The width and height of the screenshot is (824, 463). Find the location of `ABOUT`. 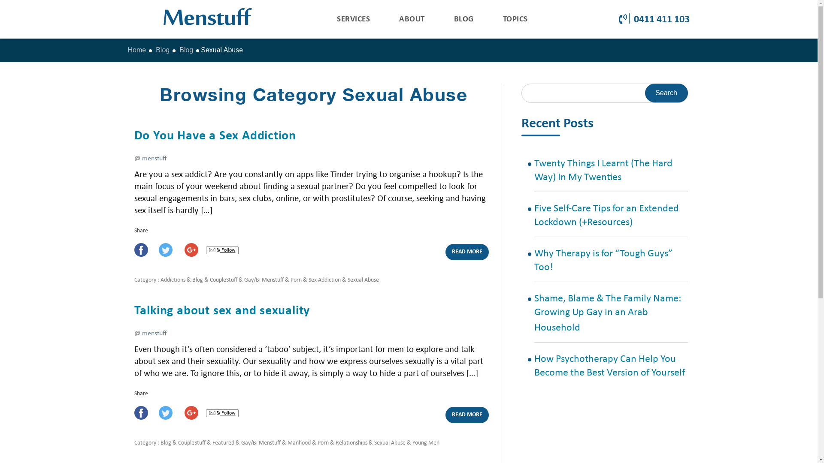

ABOUT is located at coordinates (412, 20).